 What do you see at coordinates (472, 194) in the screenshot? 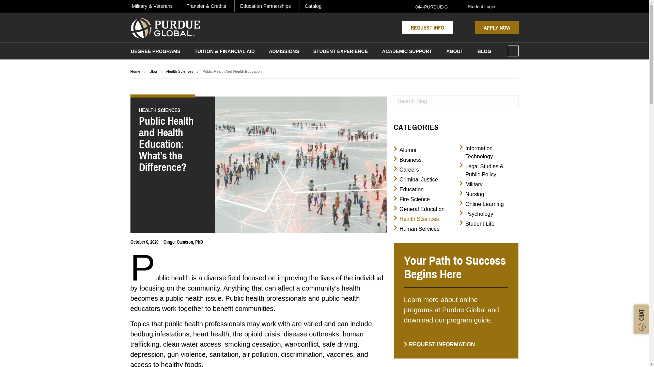
I see `Nursing` at bounding box center [472, 194].